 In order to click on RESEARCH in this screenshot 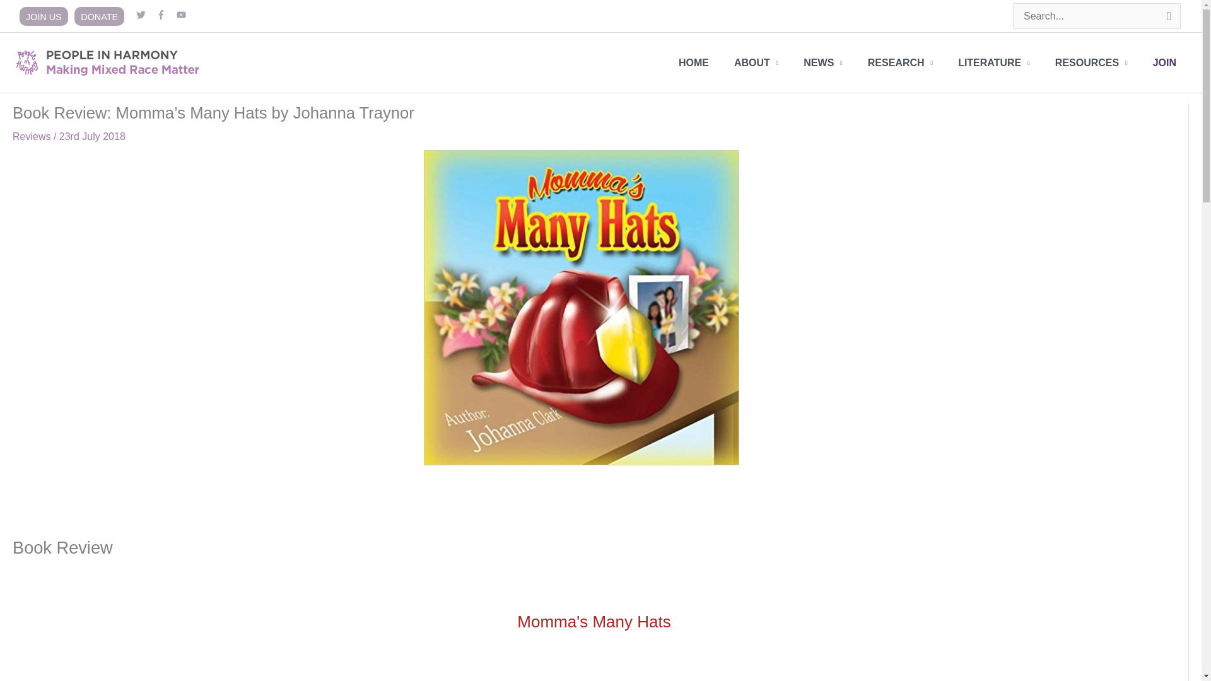, I will do `click(900, 62)`.